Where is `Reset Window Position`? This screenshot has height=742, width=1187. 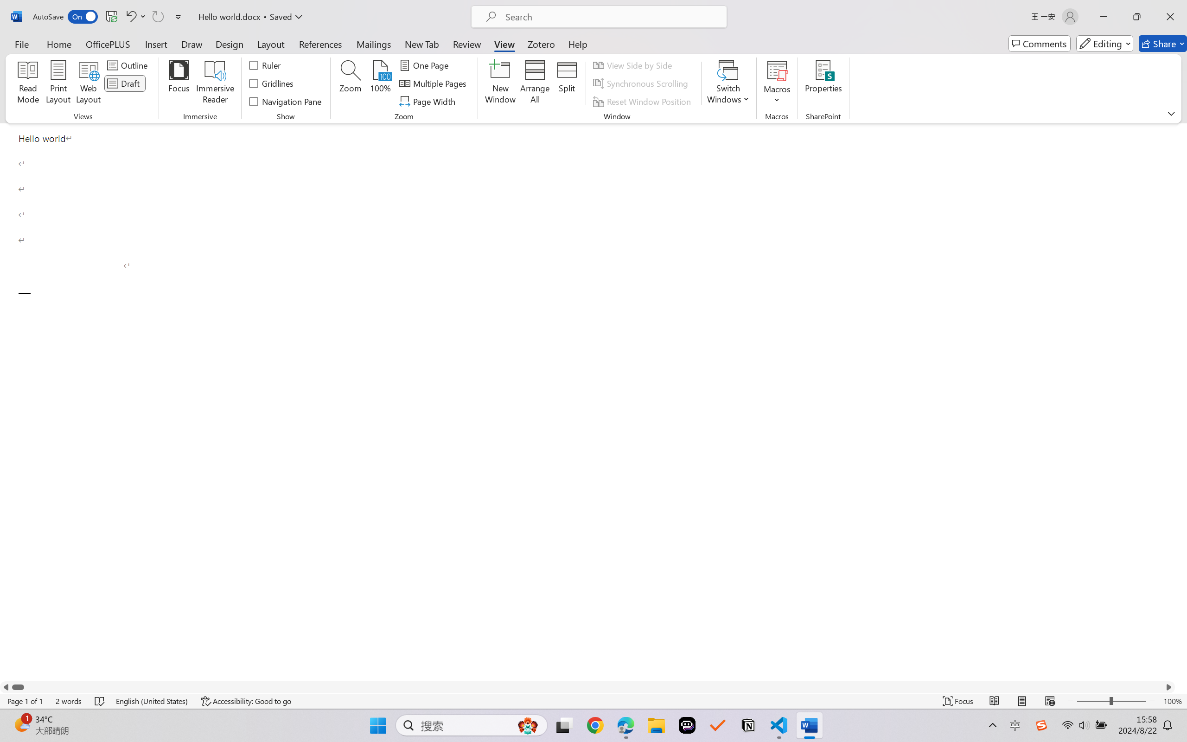 Reset Window Position is located at coordinates (643, 101).